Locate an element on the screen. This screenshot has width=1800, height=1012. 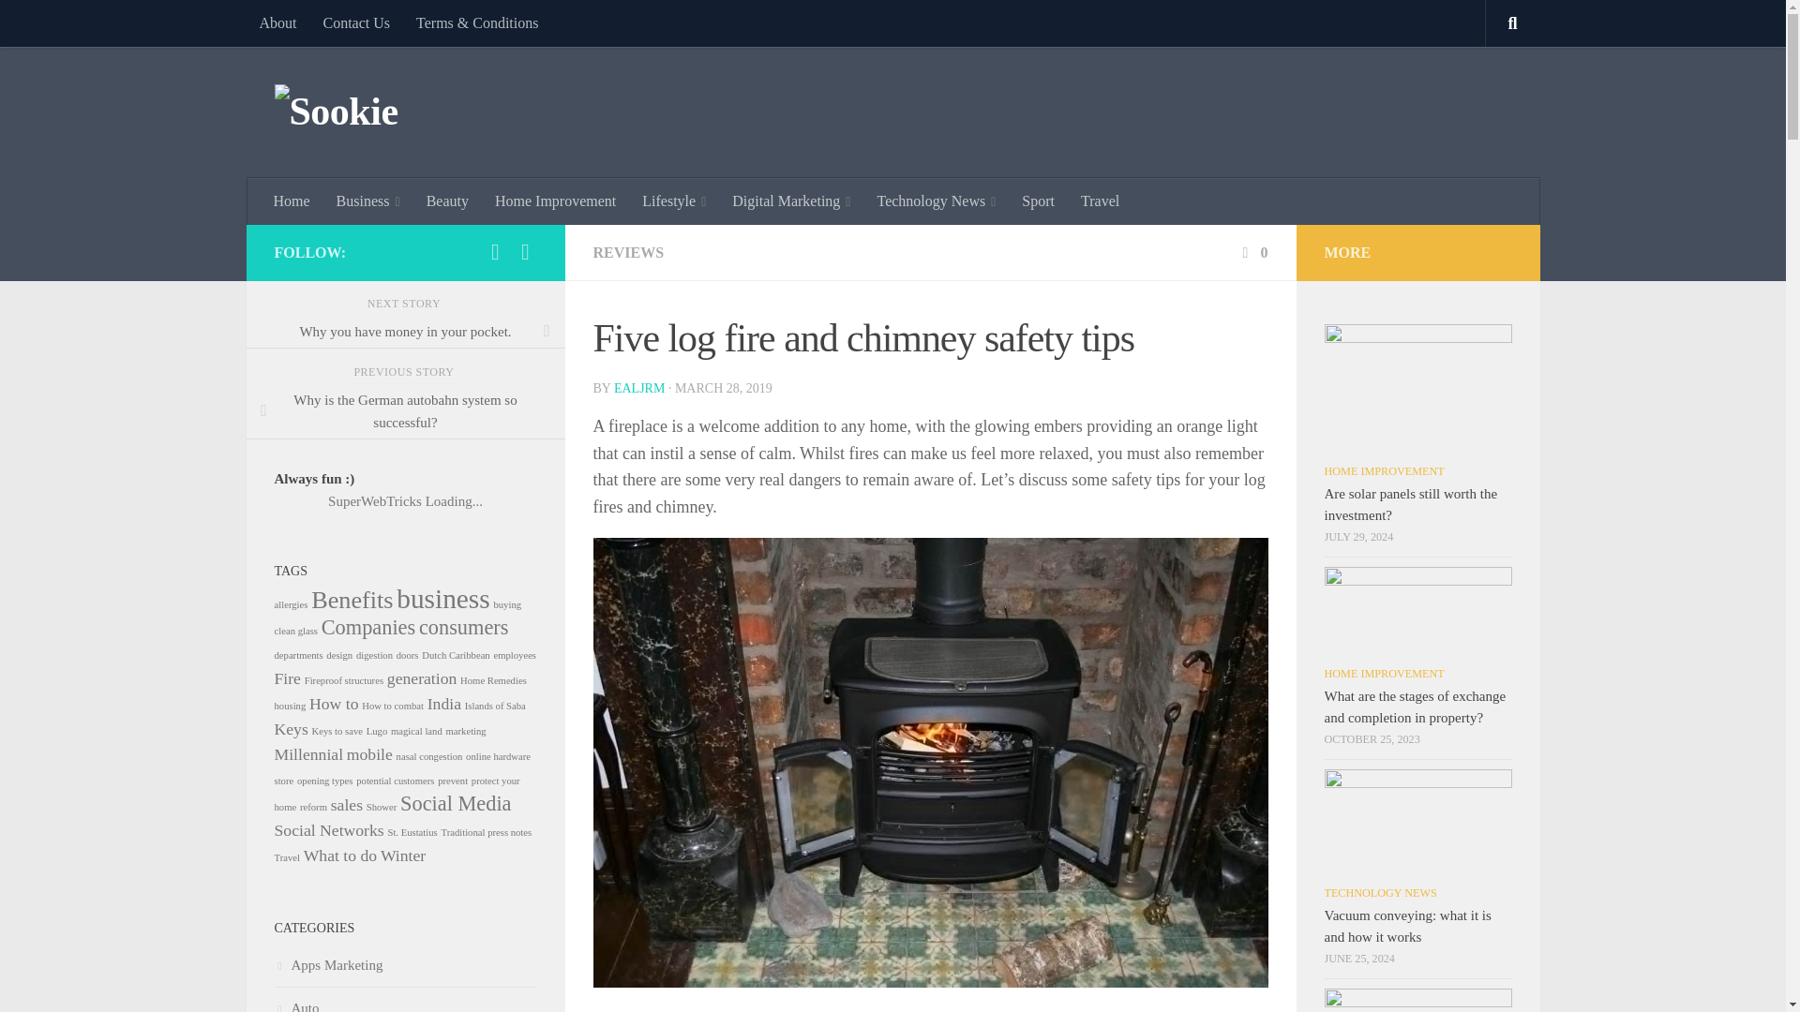
Posts by EaLjrm is located at coordinates (638, 388).